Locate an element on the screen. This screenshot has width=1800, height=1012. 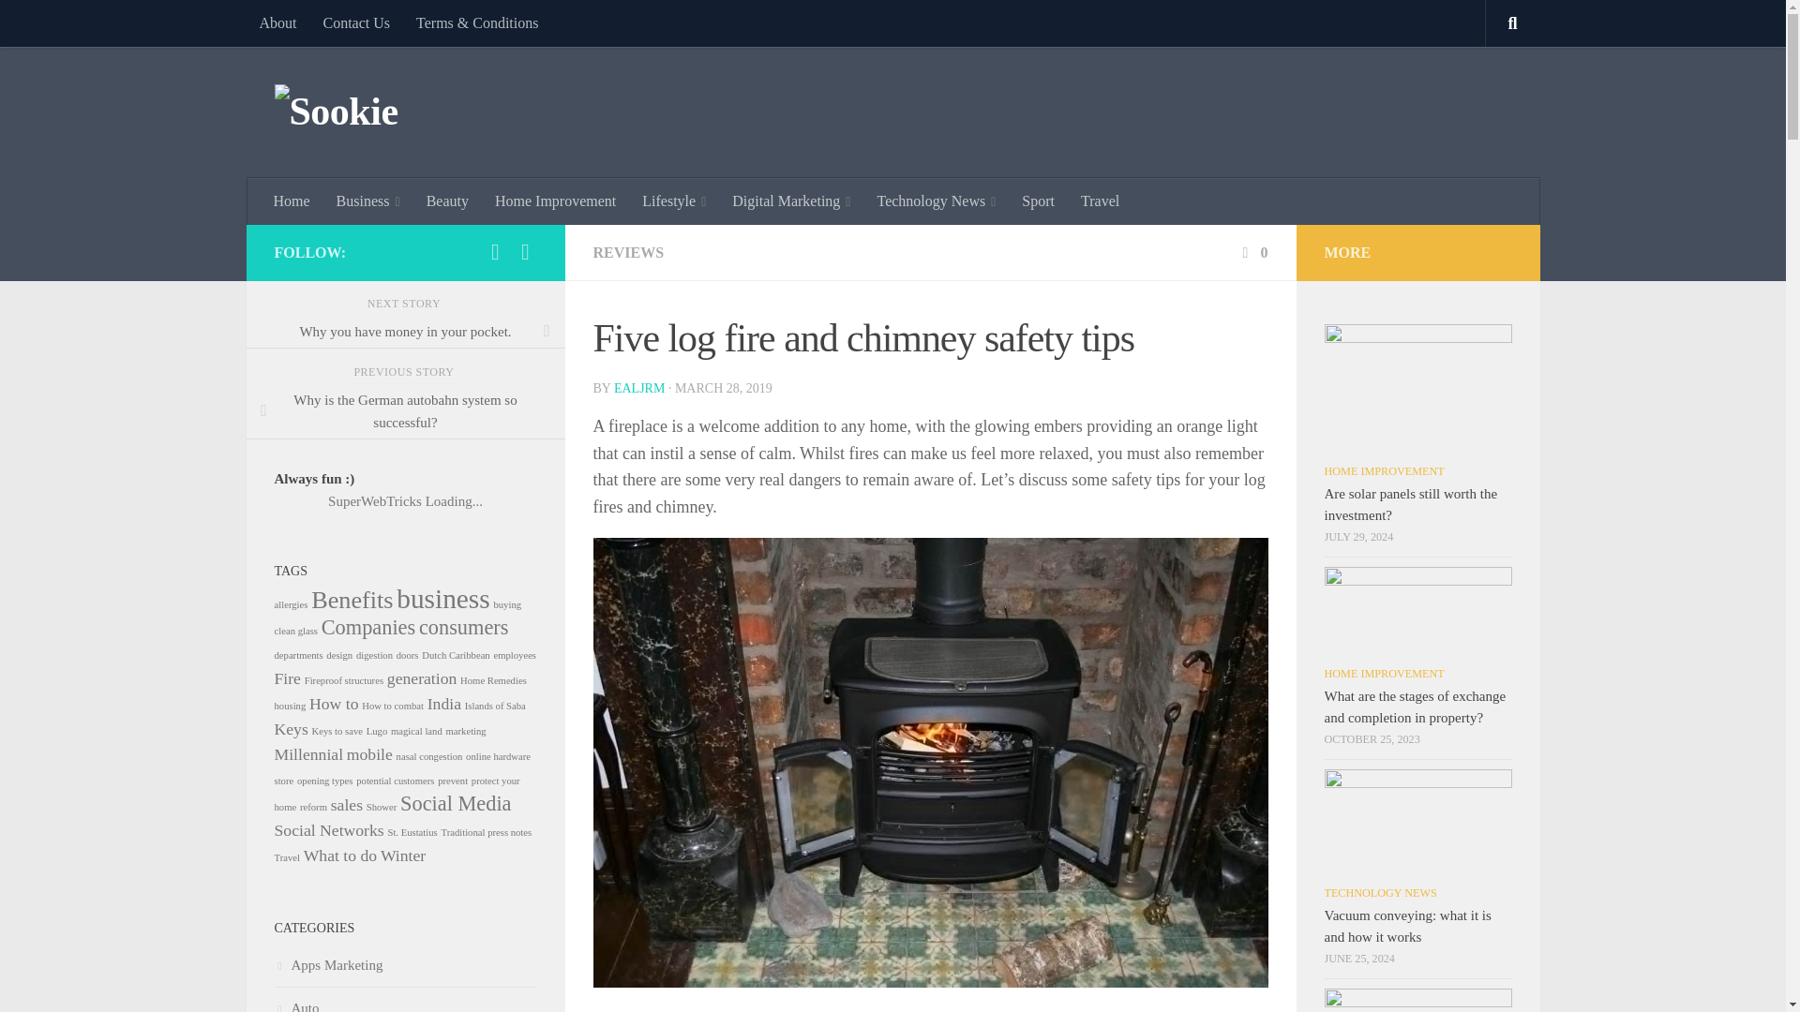
Posts by EaLjrm is located at coordinates (638, 388).